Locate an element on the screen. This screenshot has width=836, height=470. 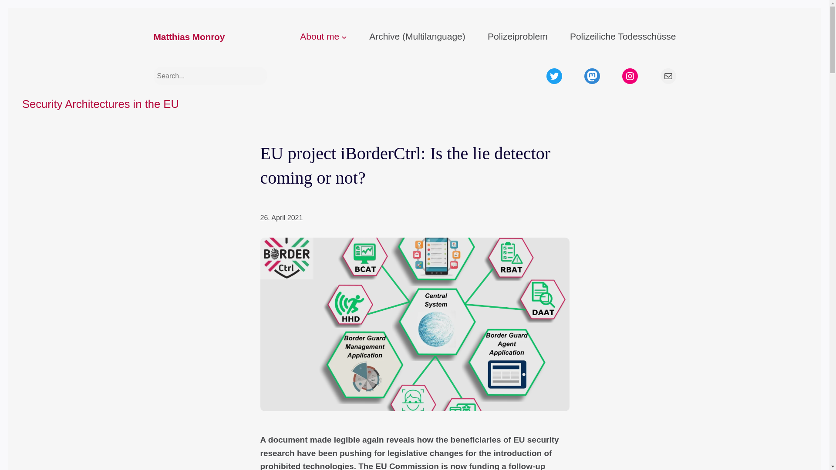
Twitter is located at coordinates (554, 76).